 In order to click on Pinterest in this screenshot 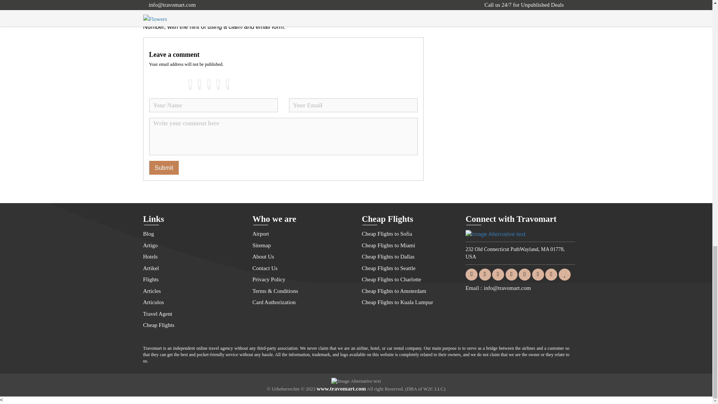, I will do `click(551, 274)`.